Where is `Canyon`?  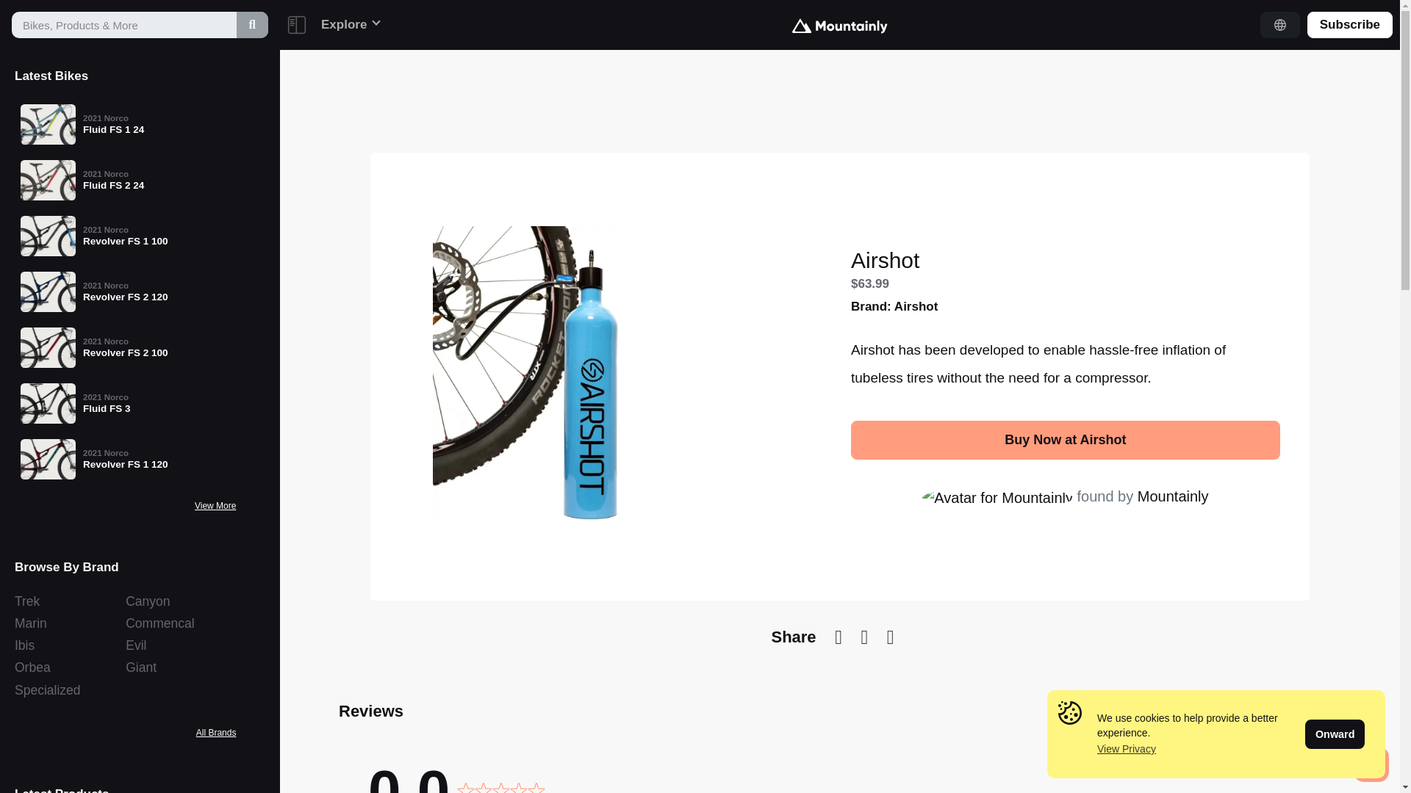
Canyon is located at coordinates (181, 601).